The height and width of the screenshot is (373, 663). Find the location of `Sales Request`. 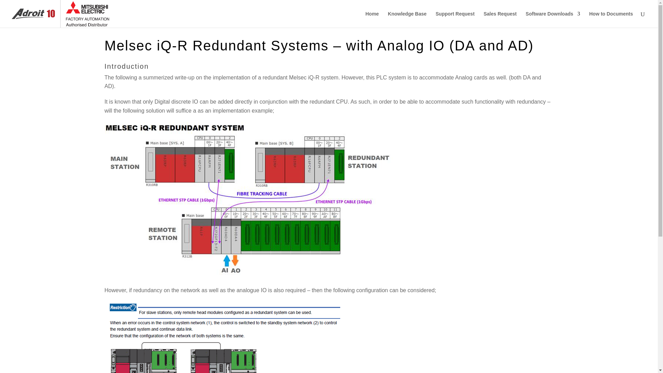

Sales Request is located at coordinates (500, 19).